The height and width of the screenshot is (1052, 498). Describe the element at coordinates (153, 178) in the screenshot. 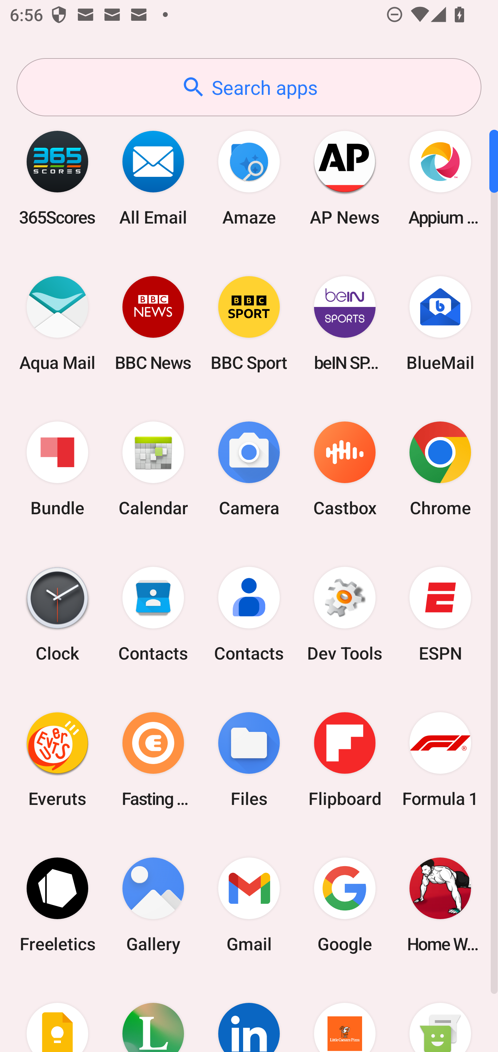

I see `All Email` at that location.